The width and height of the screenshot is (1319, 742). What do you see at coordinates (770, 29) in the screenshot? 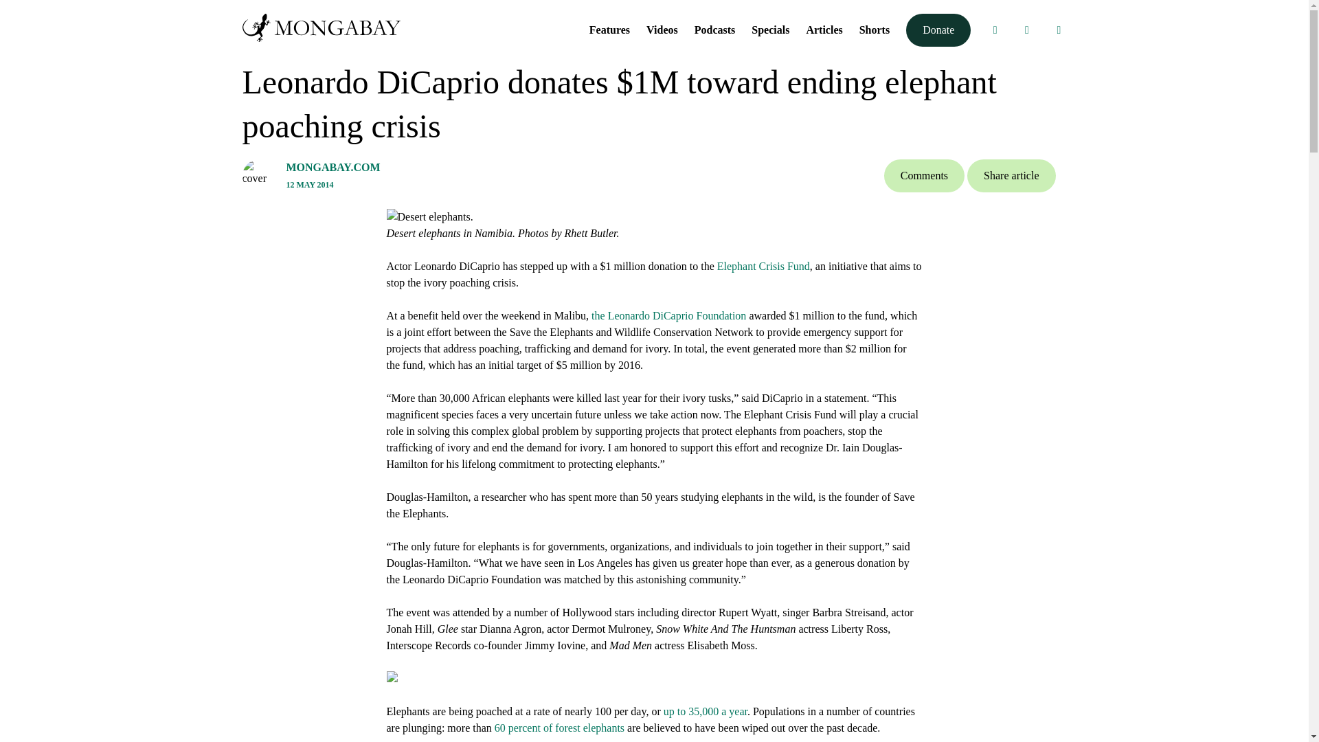
I see `Specials` at bounding box center [770, 29].